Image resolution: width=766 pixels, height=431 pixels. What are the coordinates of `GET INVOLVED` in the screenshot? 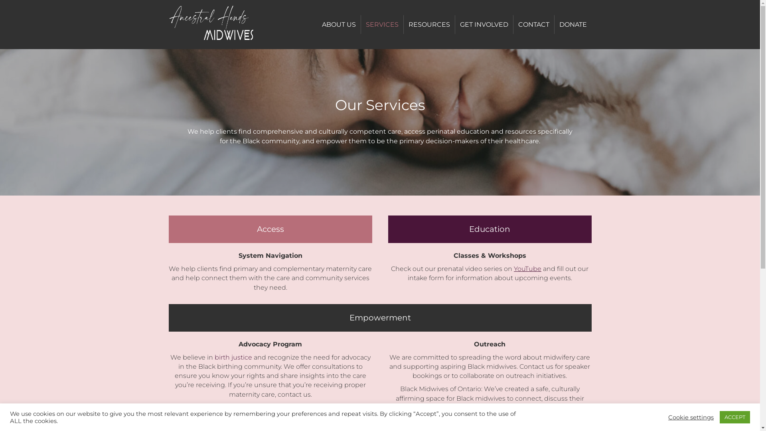 It's located at (484, 25).